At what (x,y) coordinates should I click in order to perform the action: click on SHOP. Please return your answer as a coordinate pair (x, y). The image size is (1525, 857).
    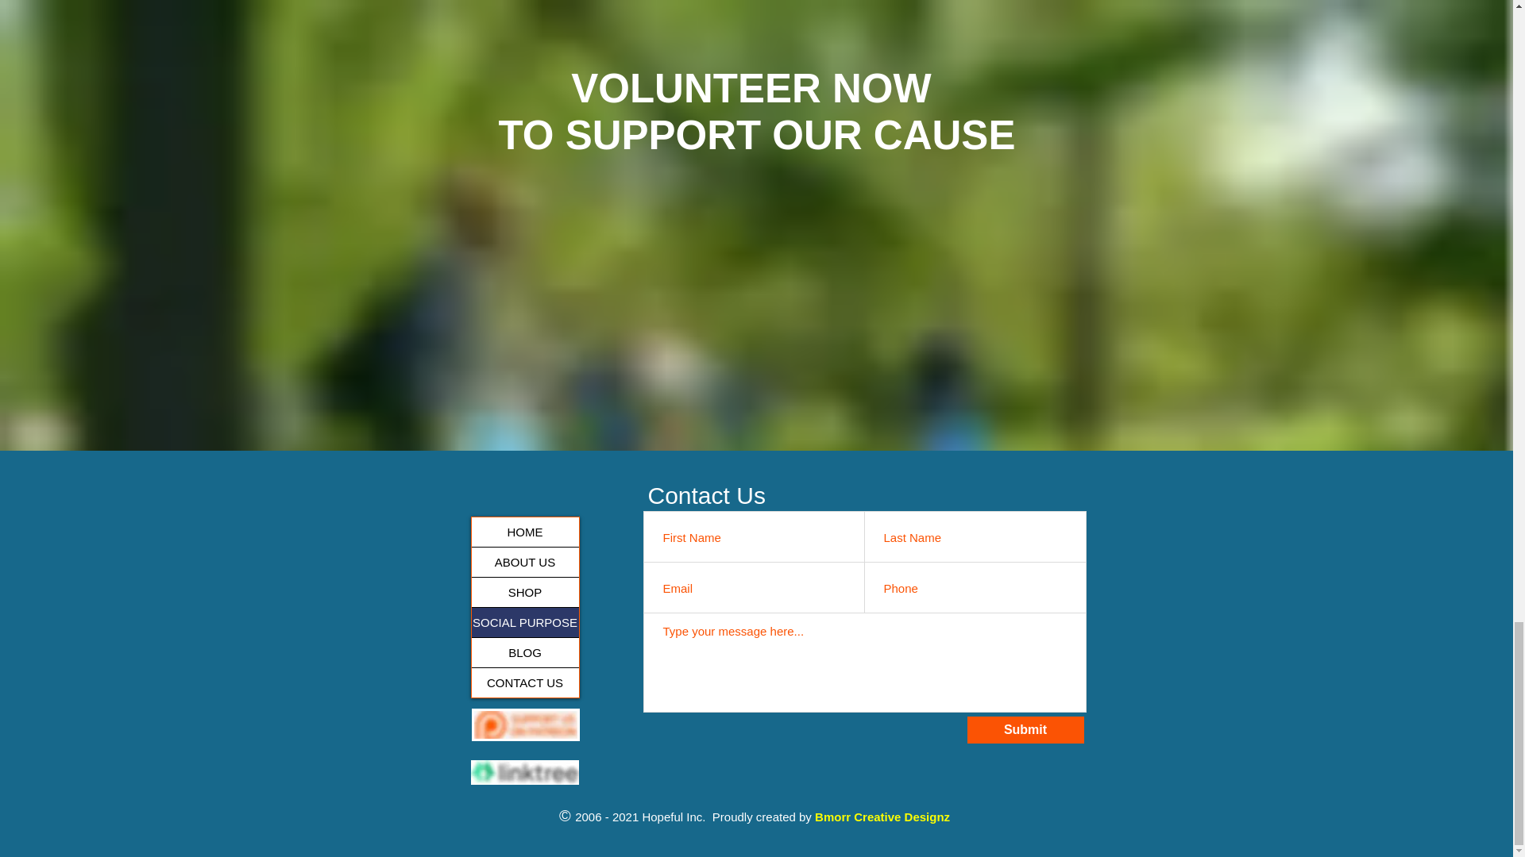
    Looking at the image, I should click on (525, 592).